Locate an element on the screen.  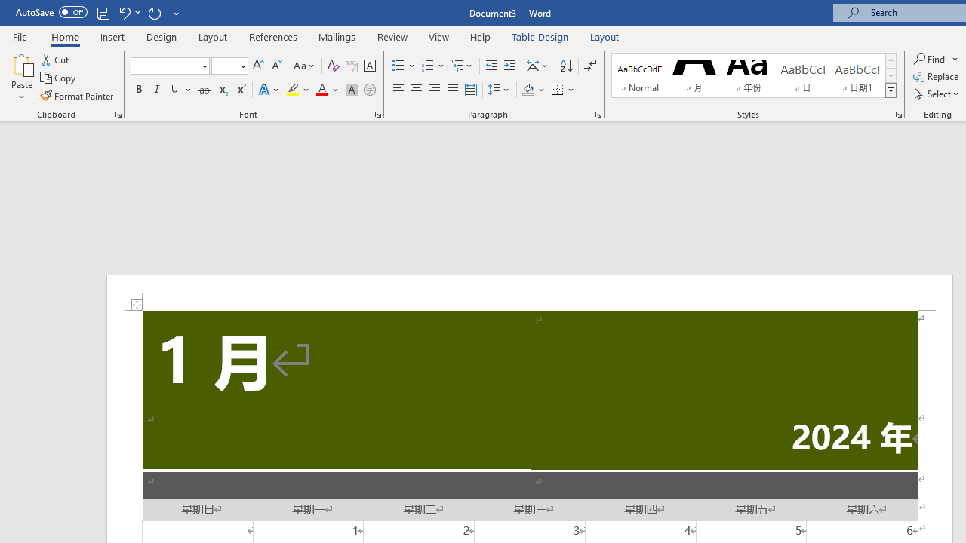
Format Painter is located at coordinates (78, 95).